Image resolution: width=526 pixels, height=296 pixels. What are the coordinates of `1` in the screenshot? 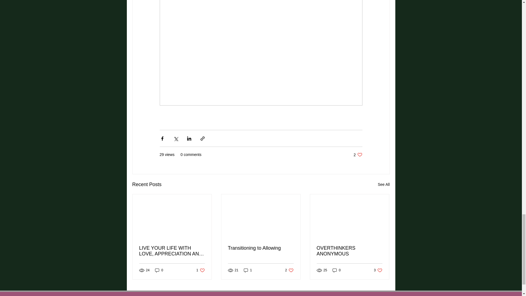 It's located at (159, 270).